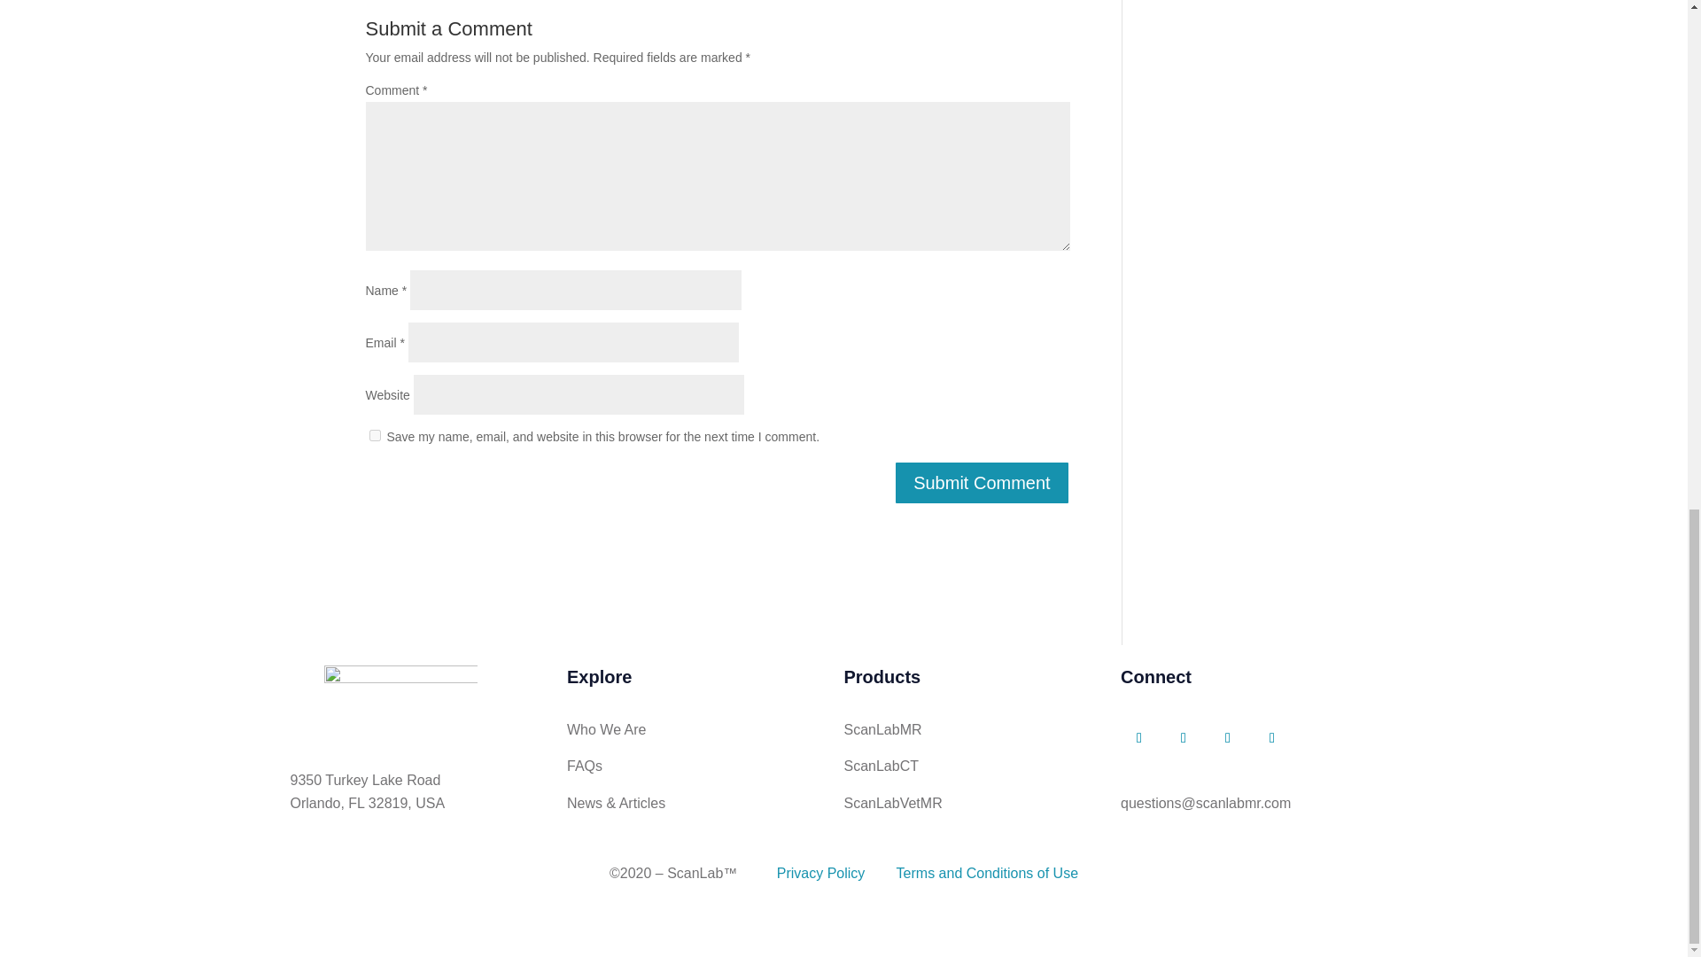  What do you see at coordinates (1272, 738) in the screenshot?
I see `Follow on Instagram` at bounding box center [1272, 738].